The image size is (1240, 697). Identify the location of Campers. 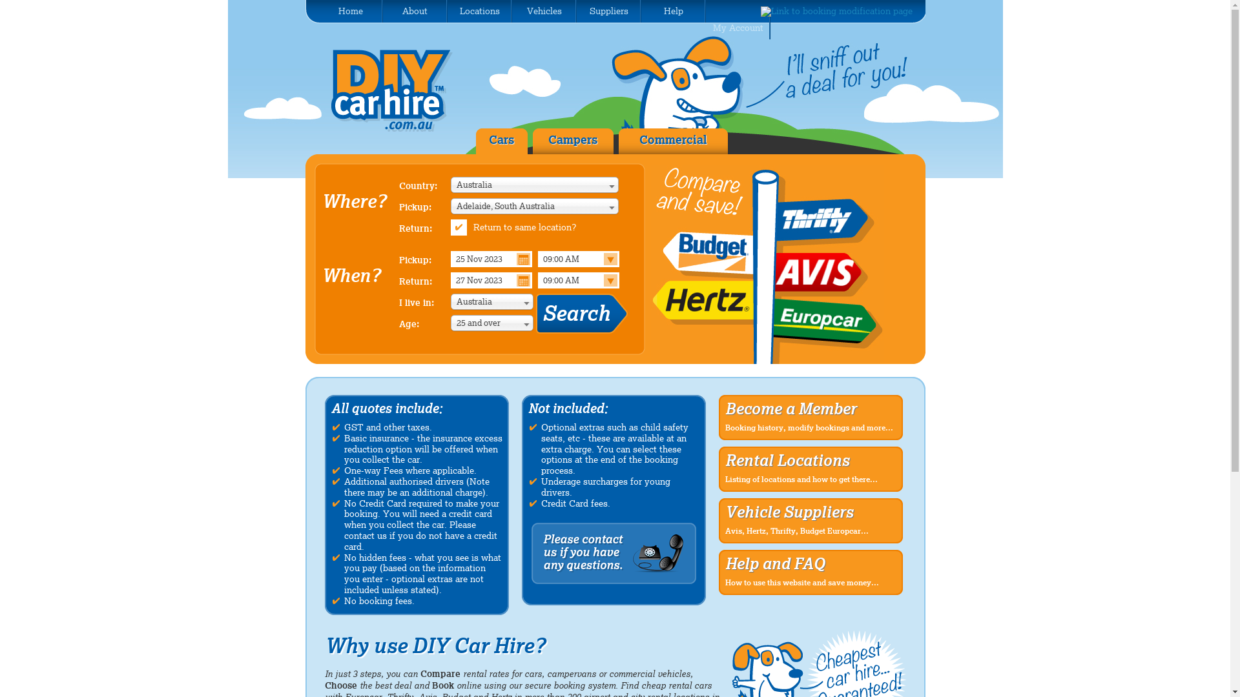
(573, 139).